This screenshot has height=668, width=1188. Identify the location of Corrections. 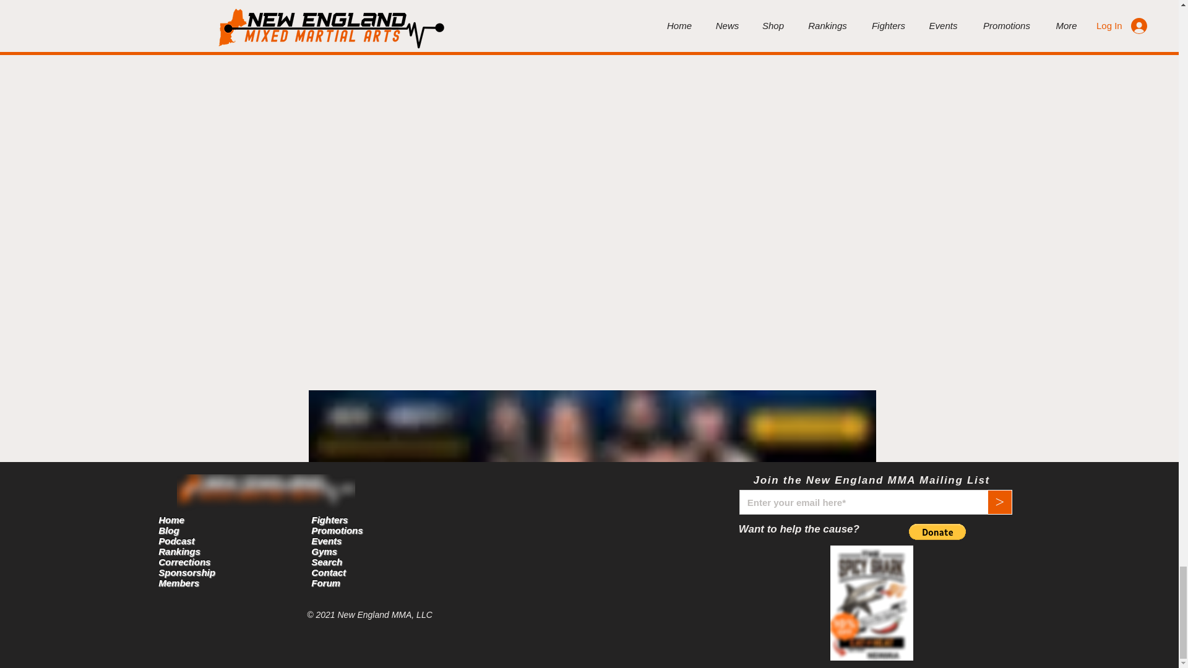
(184, 562).